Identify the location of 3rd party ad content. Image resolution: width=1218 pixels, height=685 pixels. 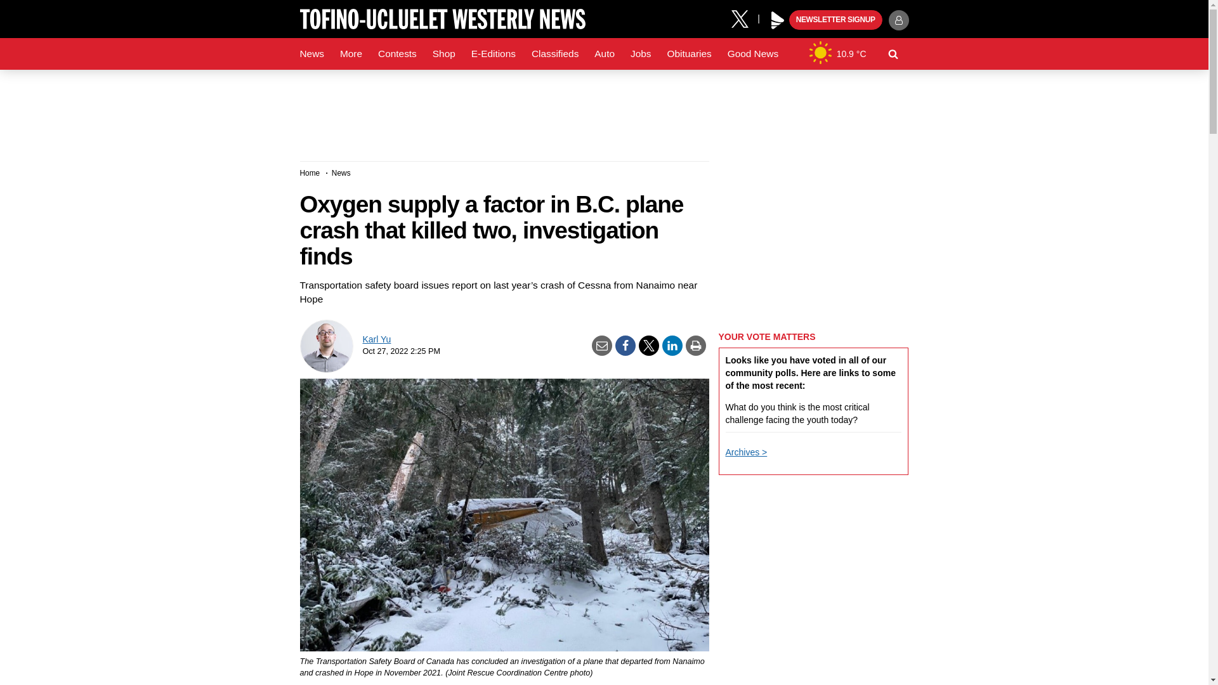
(603, 110).